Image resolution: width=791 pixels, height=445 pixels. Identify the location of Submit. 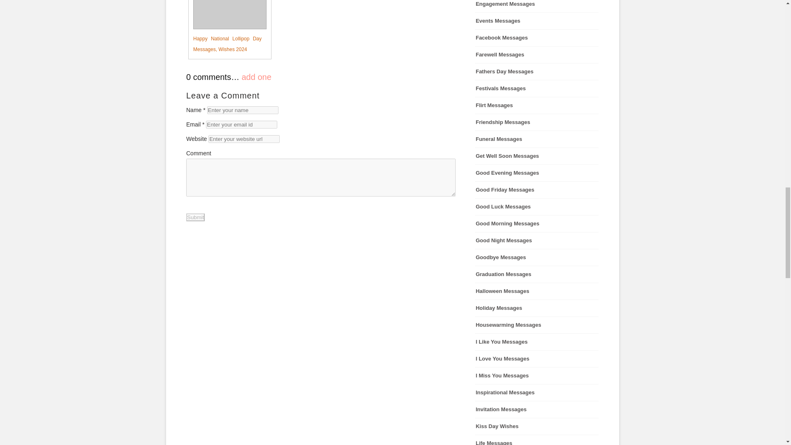
(195, 217).